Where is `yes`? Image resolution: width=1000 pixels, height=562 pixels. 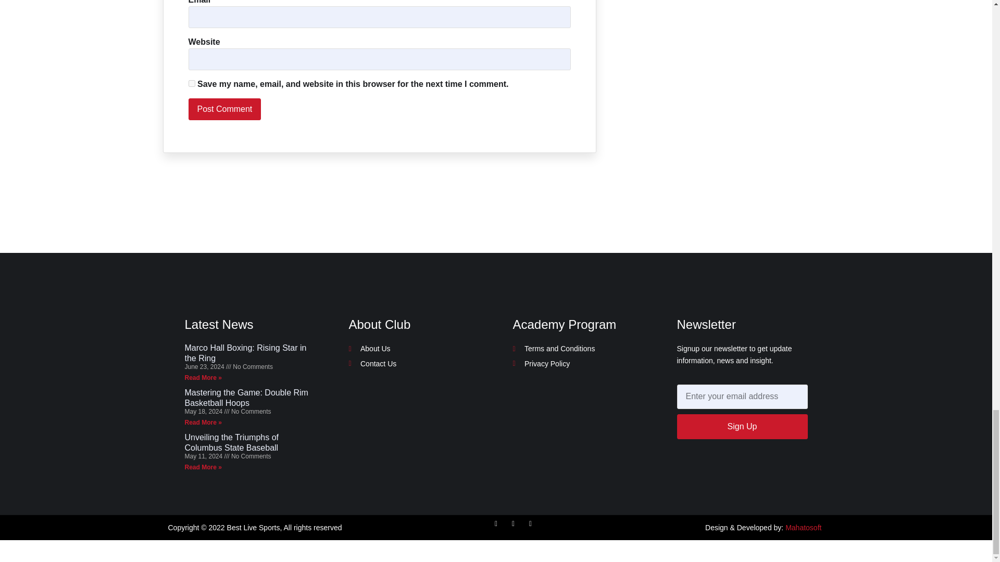 yes is located at coordinates (192, 83).